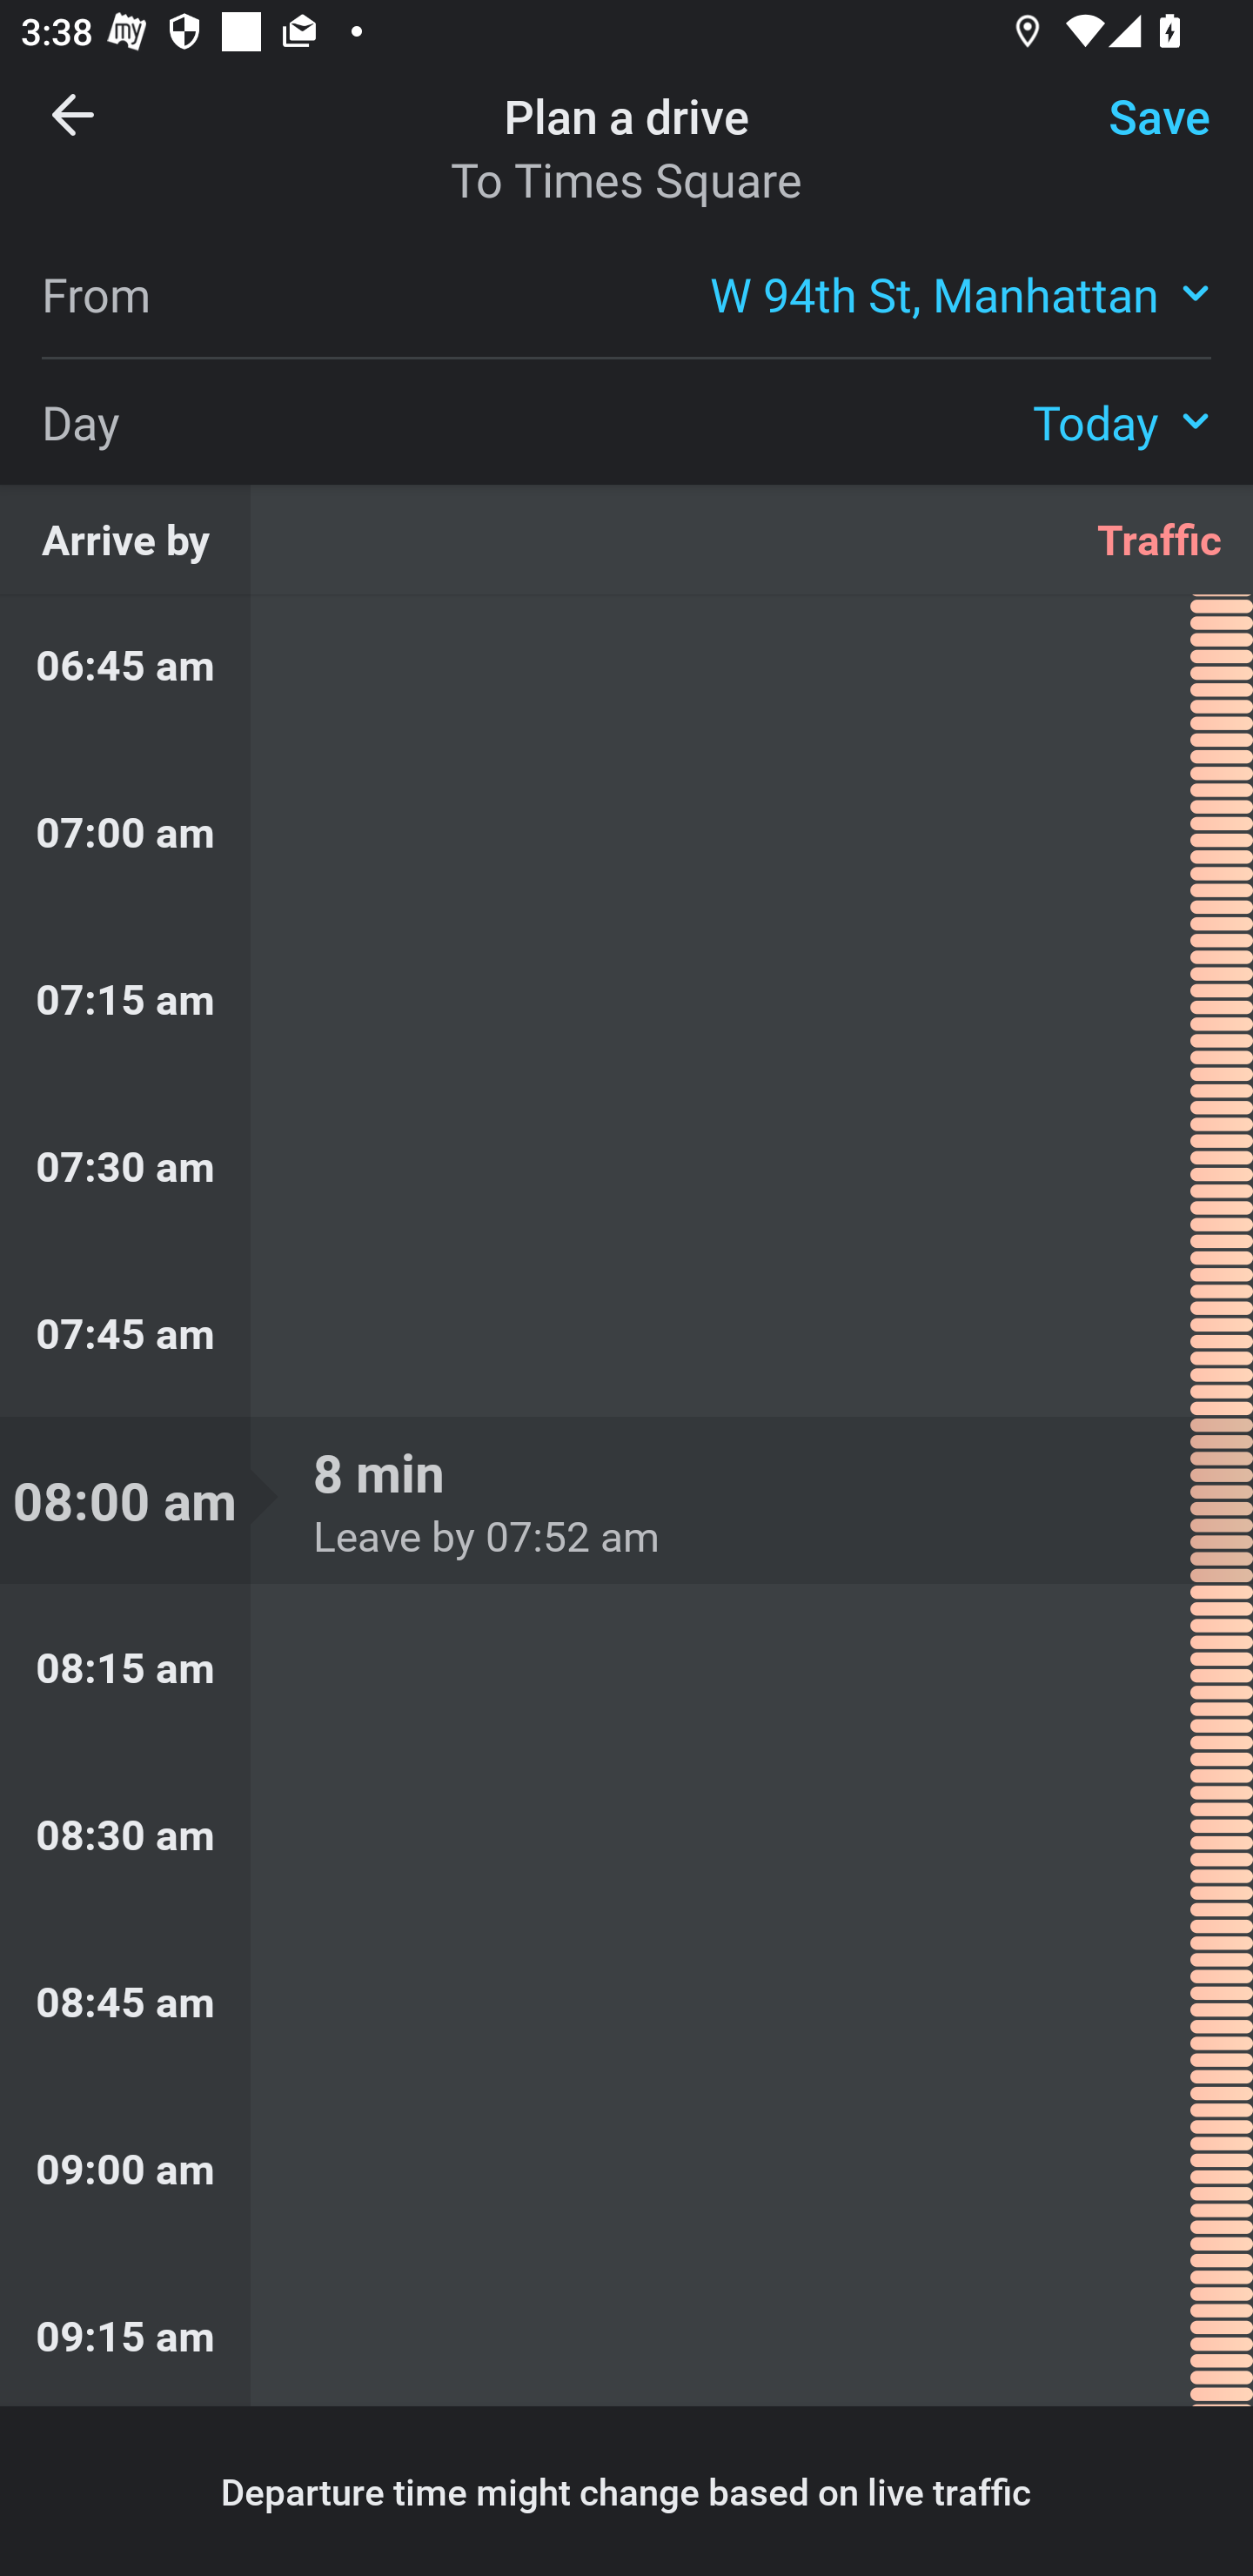  I want to click on 07:30 am, so click(626, 1165).